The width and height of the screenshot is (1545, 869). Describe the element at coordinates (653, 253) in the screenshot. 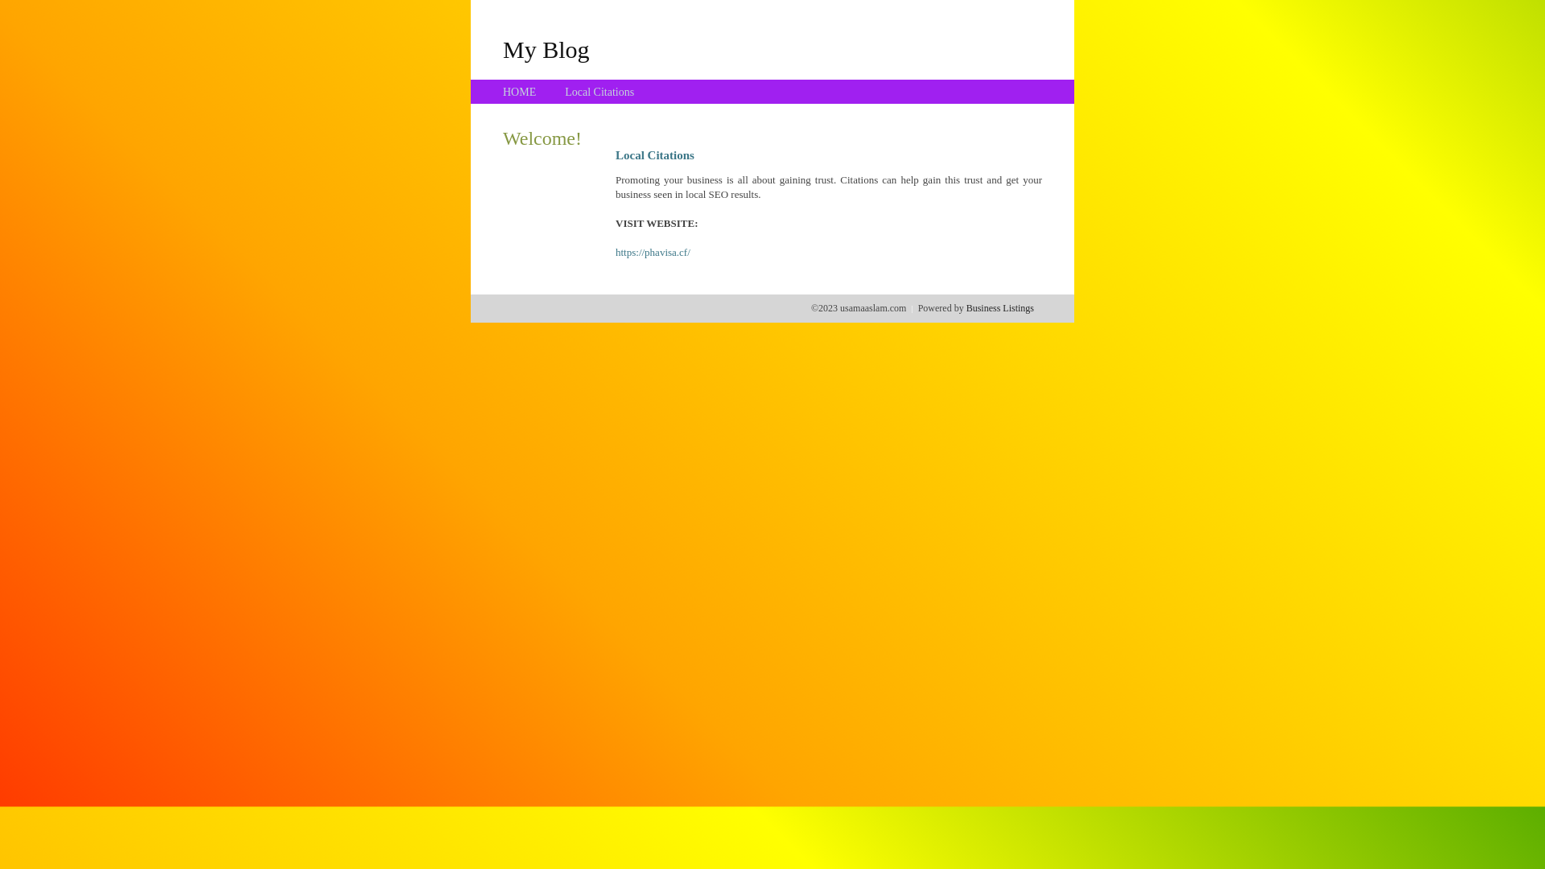

I see `https://phavisa.cf/` at that location.